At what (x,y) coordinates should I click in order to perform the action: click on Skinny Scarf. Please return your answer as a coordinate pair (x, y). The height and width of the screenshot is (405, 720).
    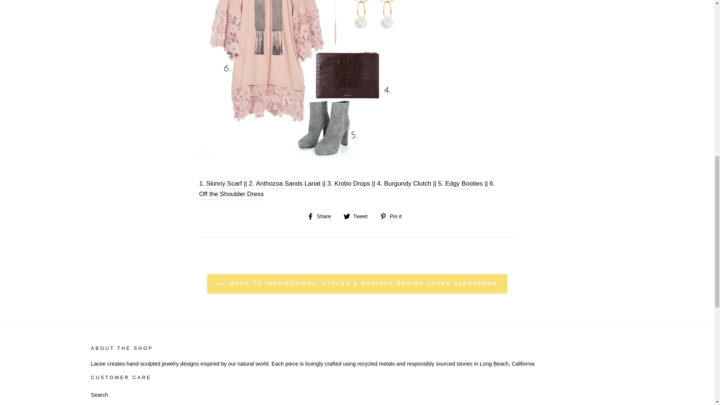
    Looking at the image, I should click on (224, 184).